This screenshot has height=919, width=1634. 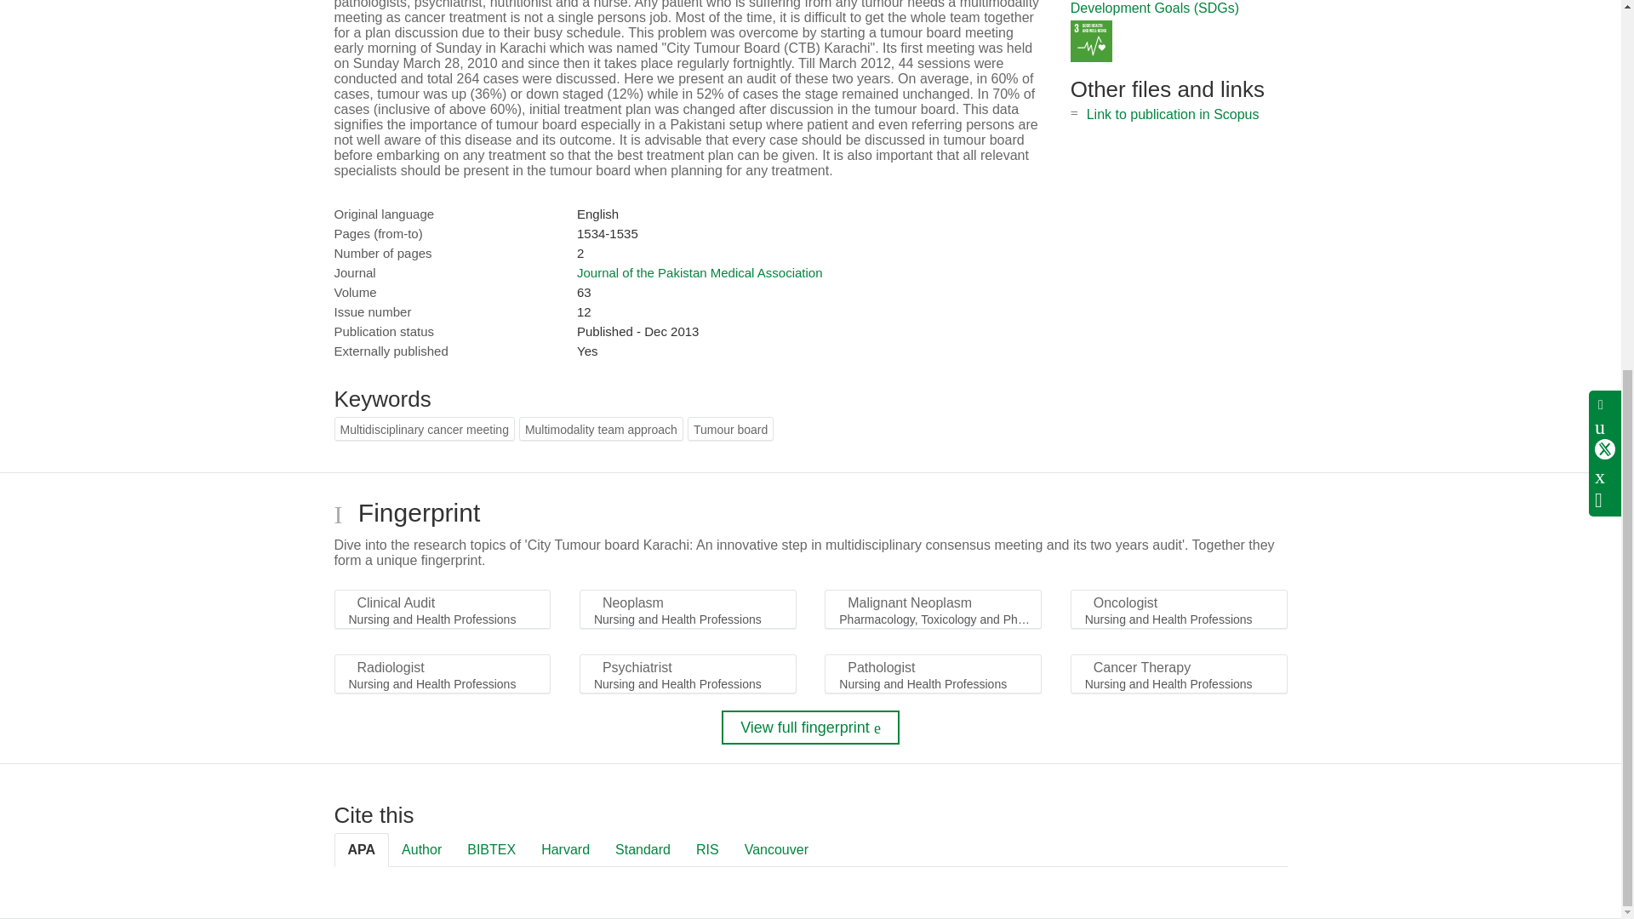 What do you see at coordinates (700, 272) in the screenshot?
I see `Journal of the Pakistan Medical Association` at bounding box center [700, 272].